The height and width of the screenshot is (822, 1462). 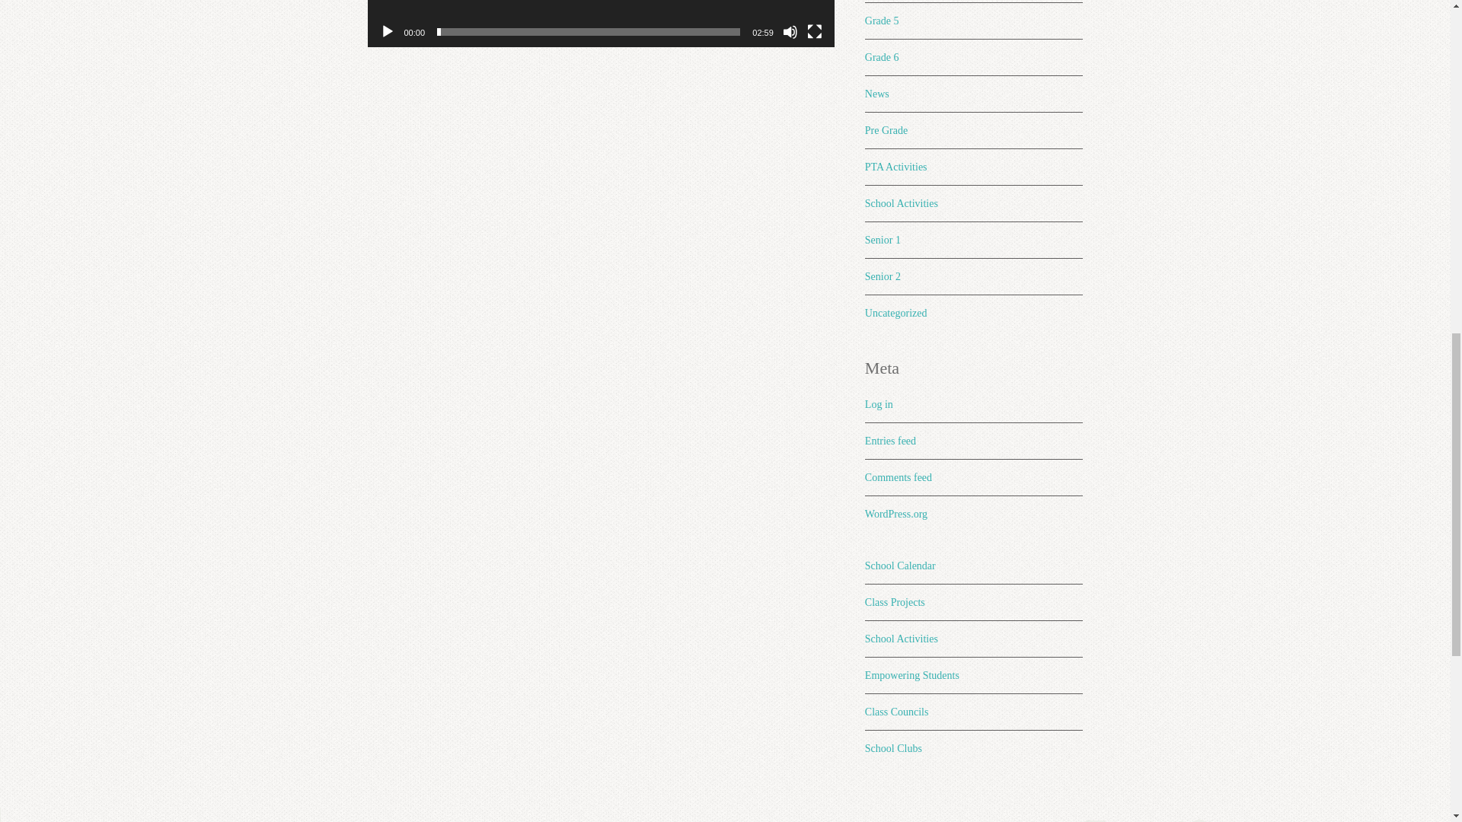 What do you see at coordinates (790, 32) in the screenshot?
I see `Mute` at bounding box center [790, 32].